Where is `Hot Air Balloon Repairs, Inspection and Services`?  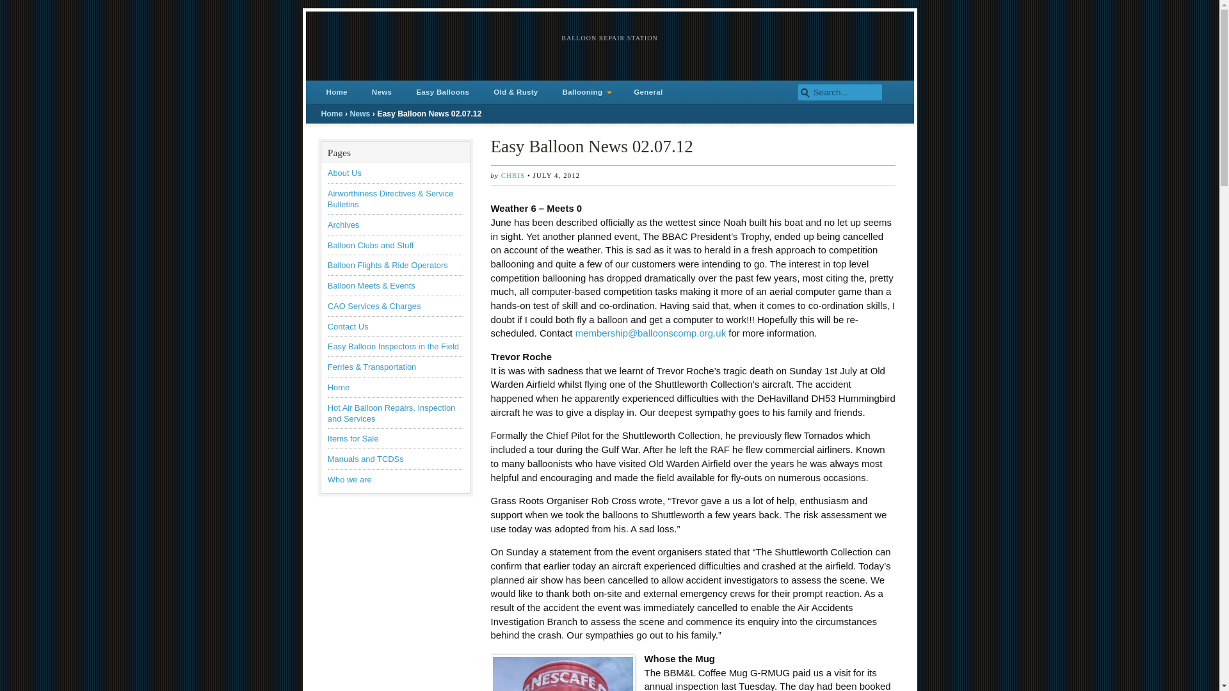
Hot Air Balloon Repairs, Inspection and Services is located at coordinates (391, 413).